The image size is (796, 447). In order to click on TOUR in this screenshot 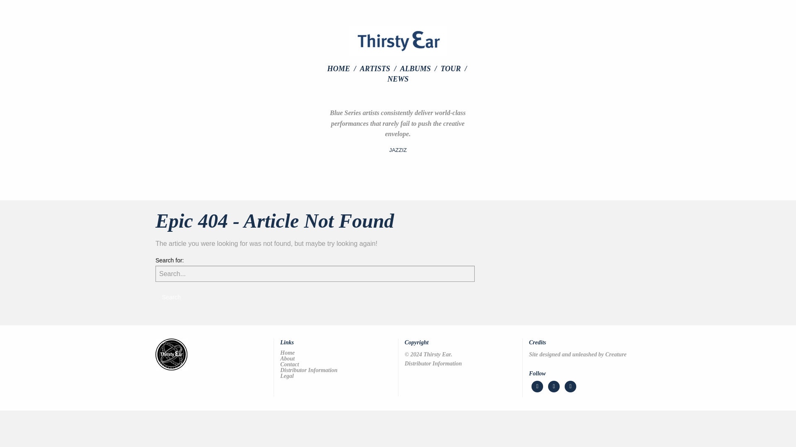, I will do `click(454, 68)`.